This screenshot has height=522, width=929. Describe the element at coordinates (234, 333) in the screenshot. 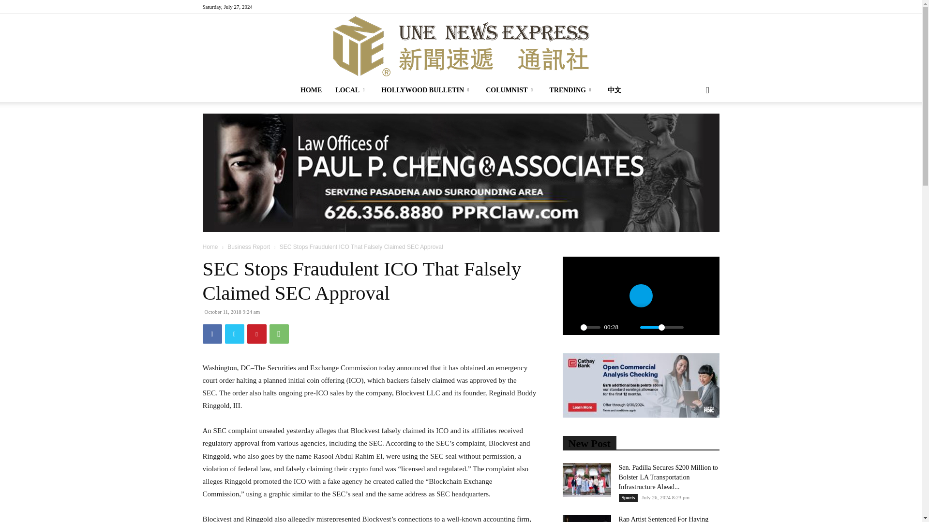

I see `Twitter` at that location.